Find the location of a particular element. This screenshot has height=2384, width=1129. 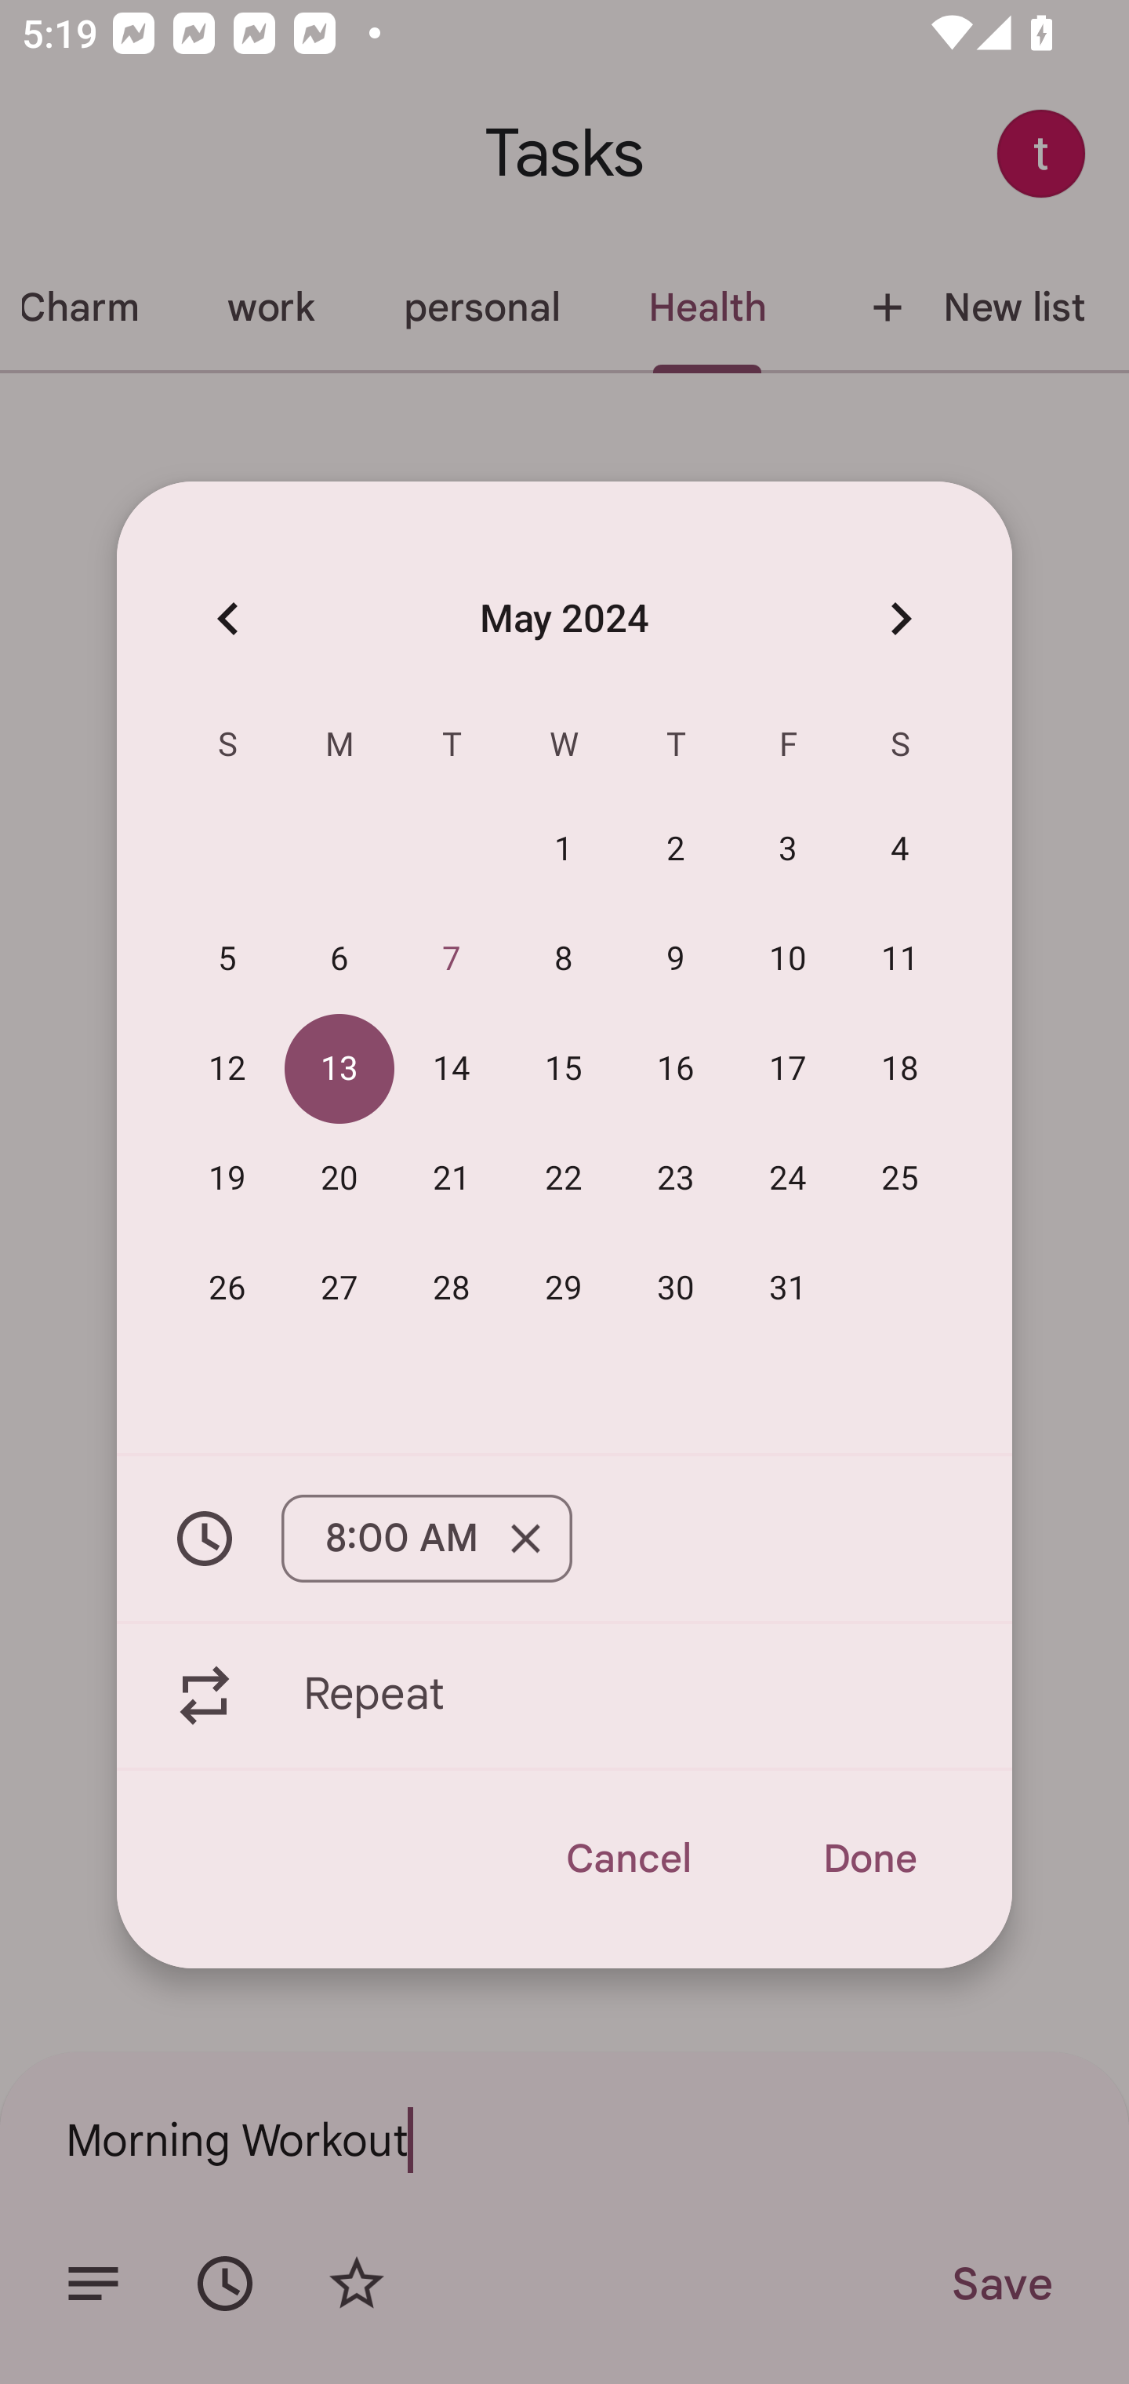

19 19 May 2024 is located at coordinates (227, 1177).